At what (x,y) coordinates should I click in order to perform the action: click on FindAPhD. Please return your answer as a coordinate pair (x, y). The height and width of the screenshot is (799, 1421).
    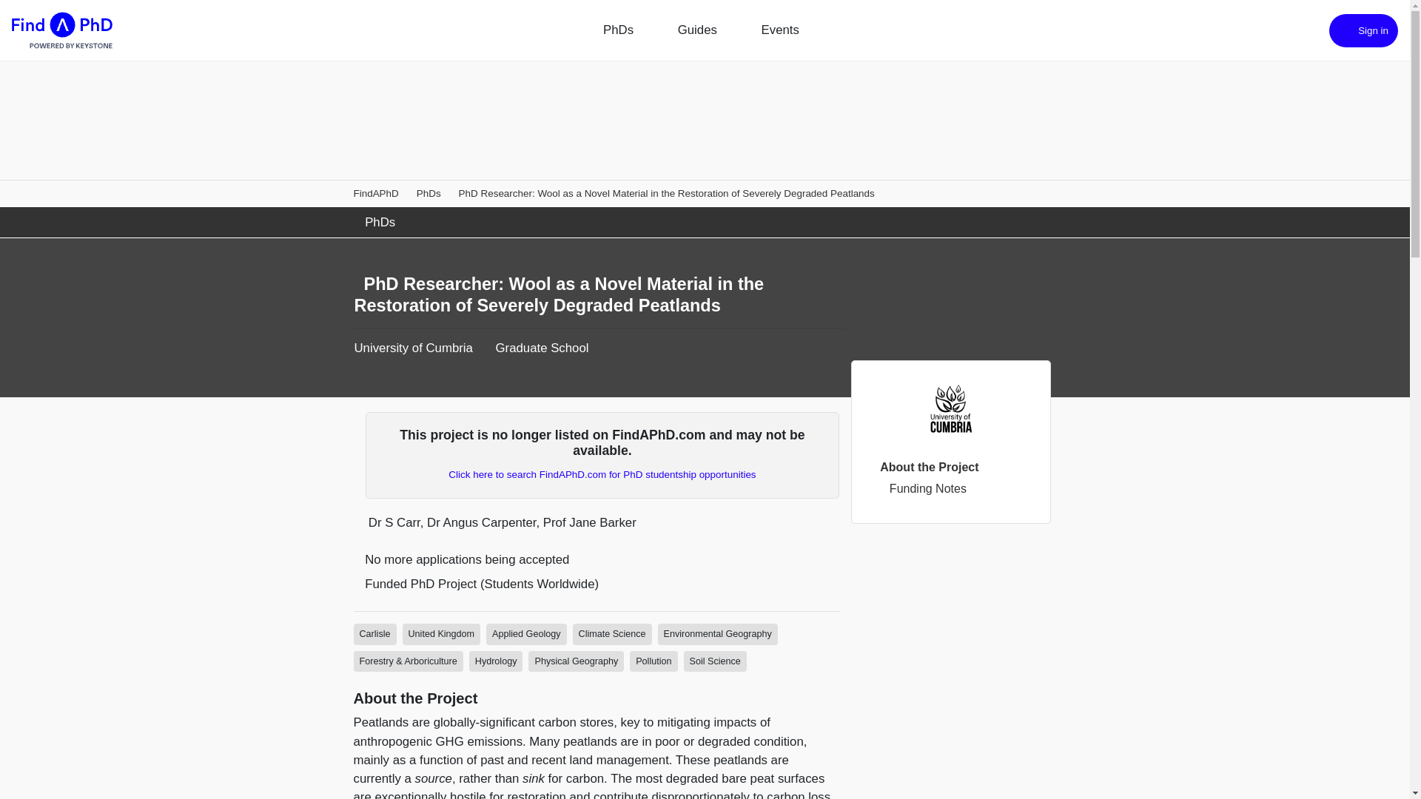
    Looking at the image, I should click on (376, 192).